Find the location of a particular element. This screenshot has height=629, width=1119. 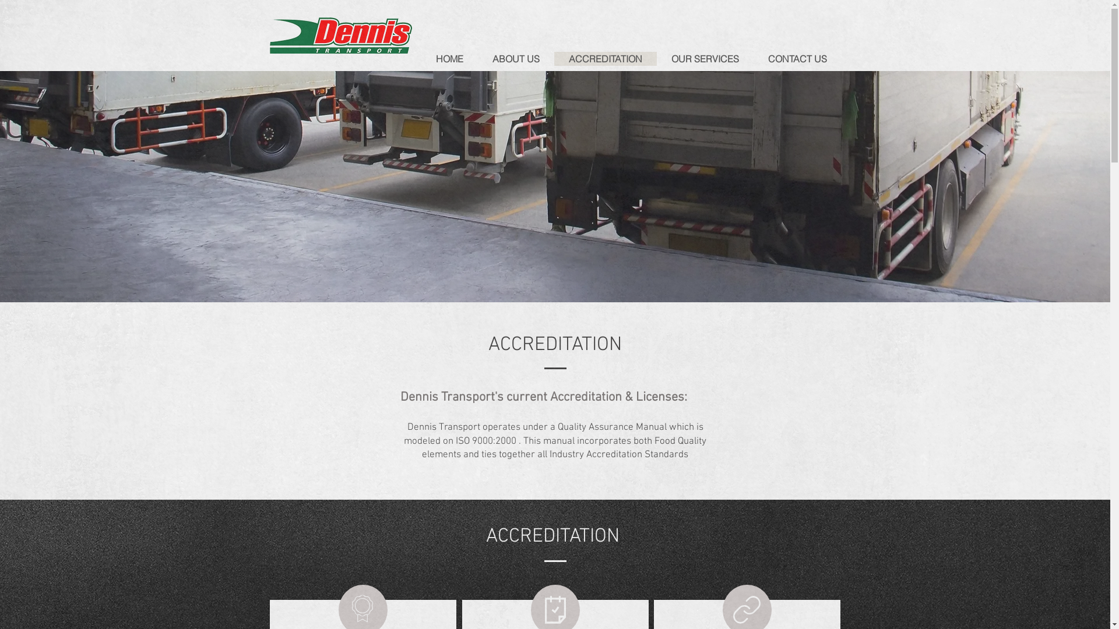

OUR SERVICES is located at coordinates (705, 59).